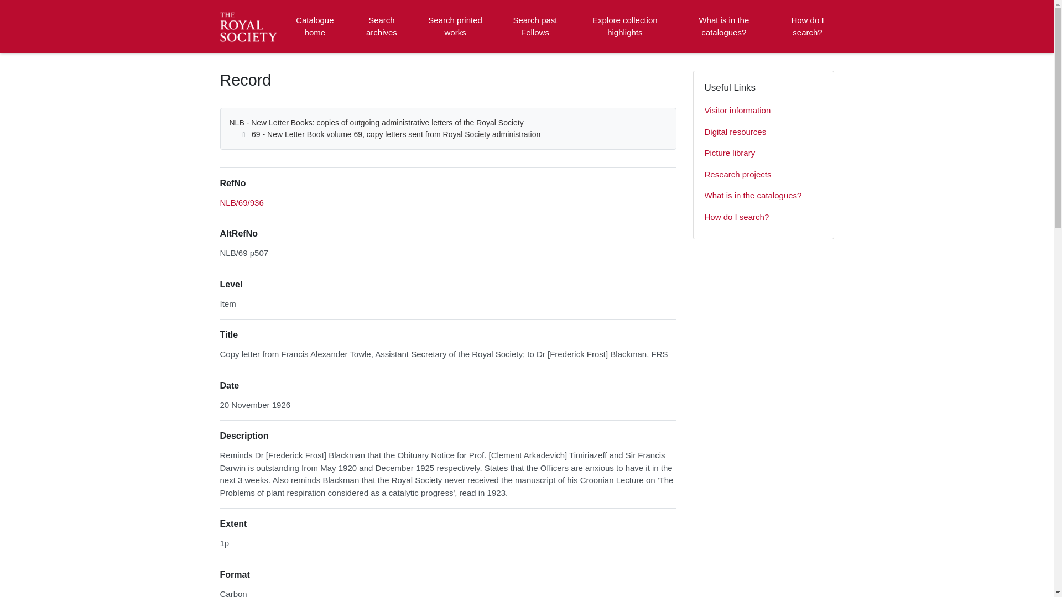 The width and height of the screenshot is (1062, 597). What do you see at coordinates (807, 27) in the screenshot?
I see `How do I search?` at bounding box center [807, 27].